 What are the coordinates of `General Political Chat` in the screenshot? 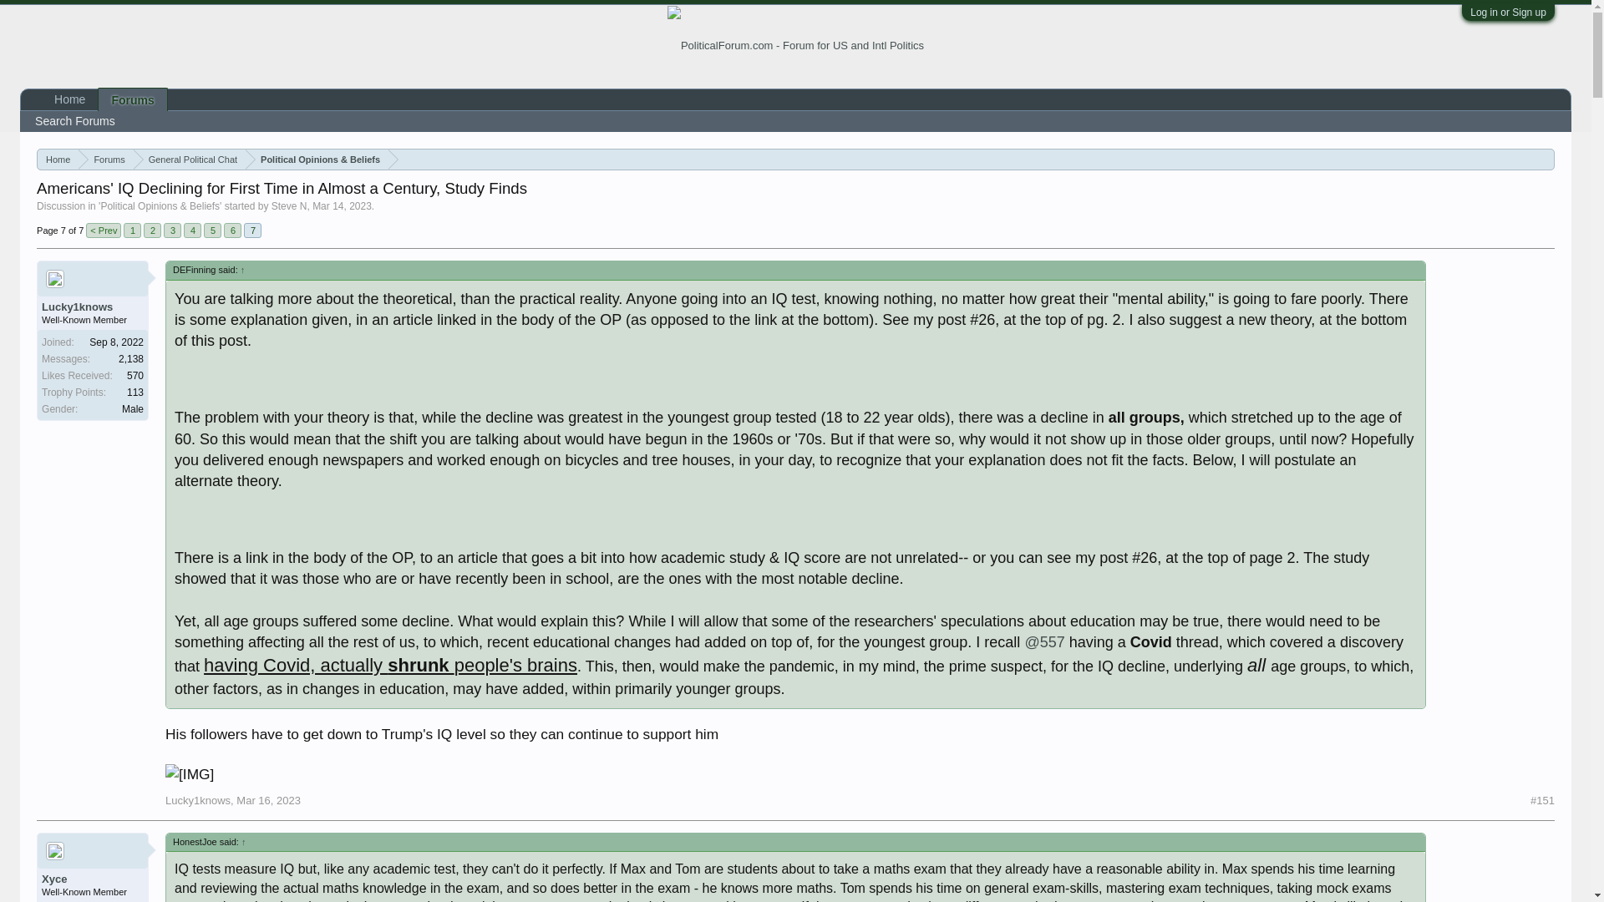 It's located at (189, 160).